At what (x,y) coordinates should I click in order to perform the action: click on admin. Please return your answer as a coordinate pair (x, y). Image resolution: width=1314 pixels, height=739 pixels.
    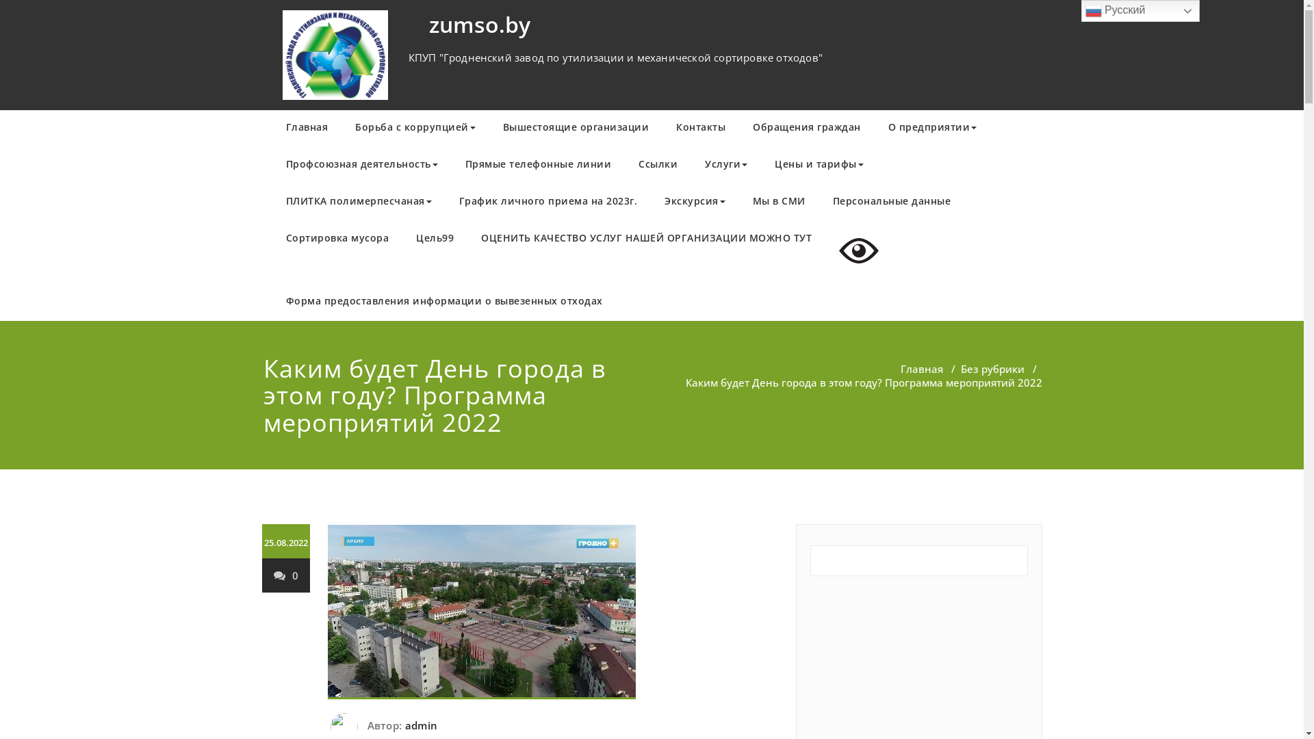
    Looking at the image, I should click on (420, 725).